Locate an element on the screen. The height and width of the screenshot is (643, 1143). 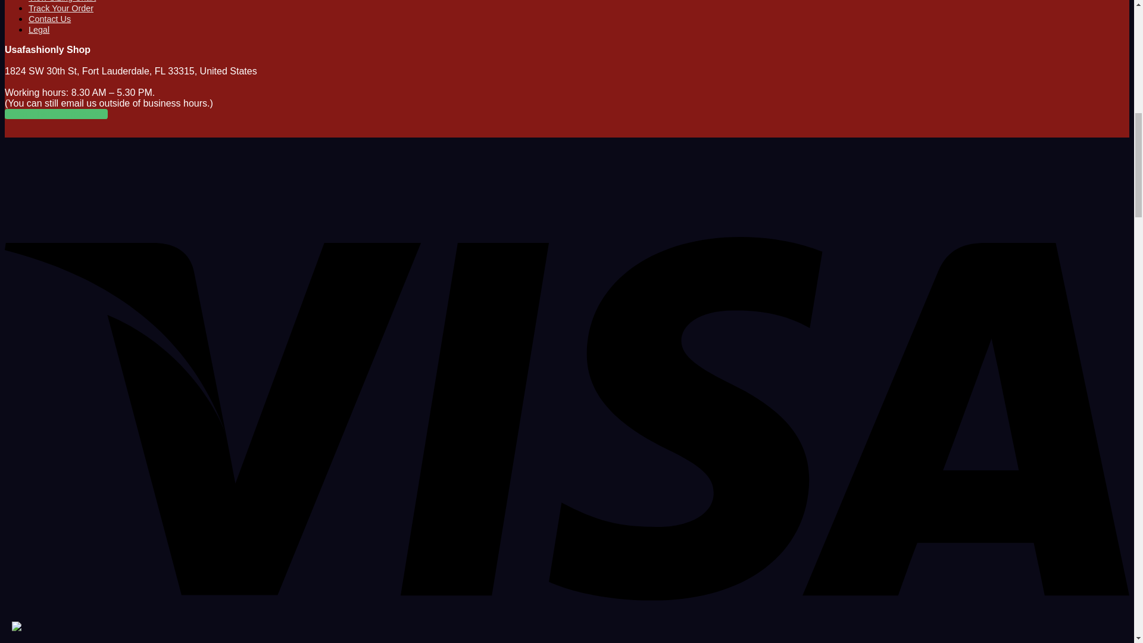
Legal is located at coordinates (39, 30).